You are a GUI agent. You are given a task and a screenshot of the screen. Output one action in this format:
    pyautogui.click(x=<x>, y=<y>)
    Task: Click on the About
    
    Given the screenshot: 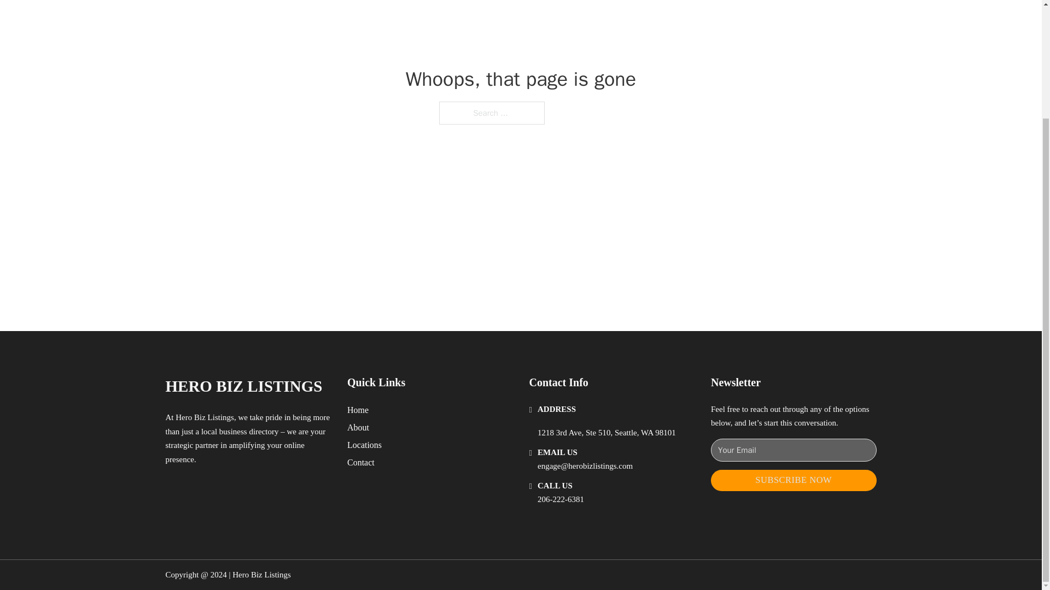 What is the action you would take?
    pyautogui.click(x=358, y=427)
    